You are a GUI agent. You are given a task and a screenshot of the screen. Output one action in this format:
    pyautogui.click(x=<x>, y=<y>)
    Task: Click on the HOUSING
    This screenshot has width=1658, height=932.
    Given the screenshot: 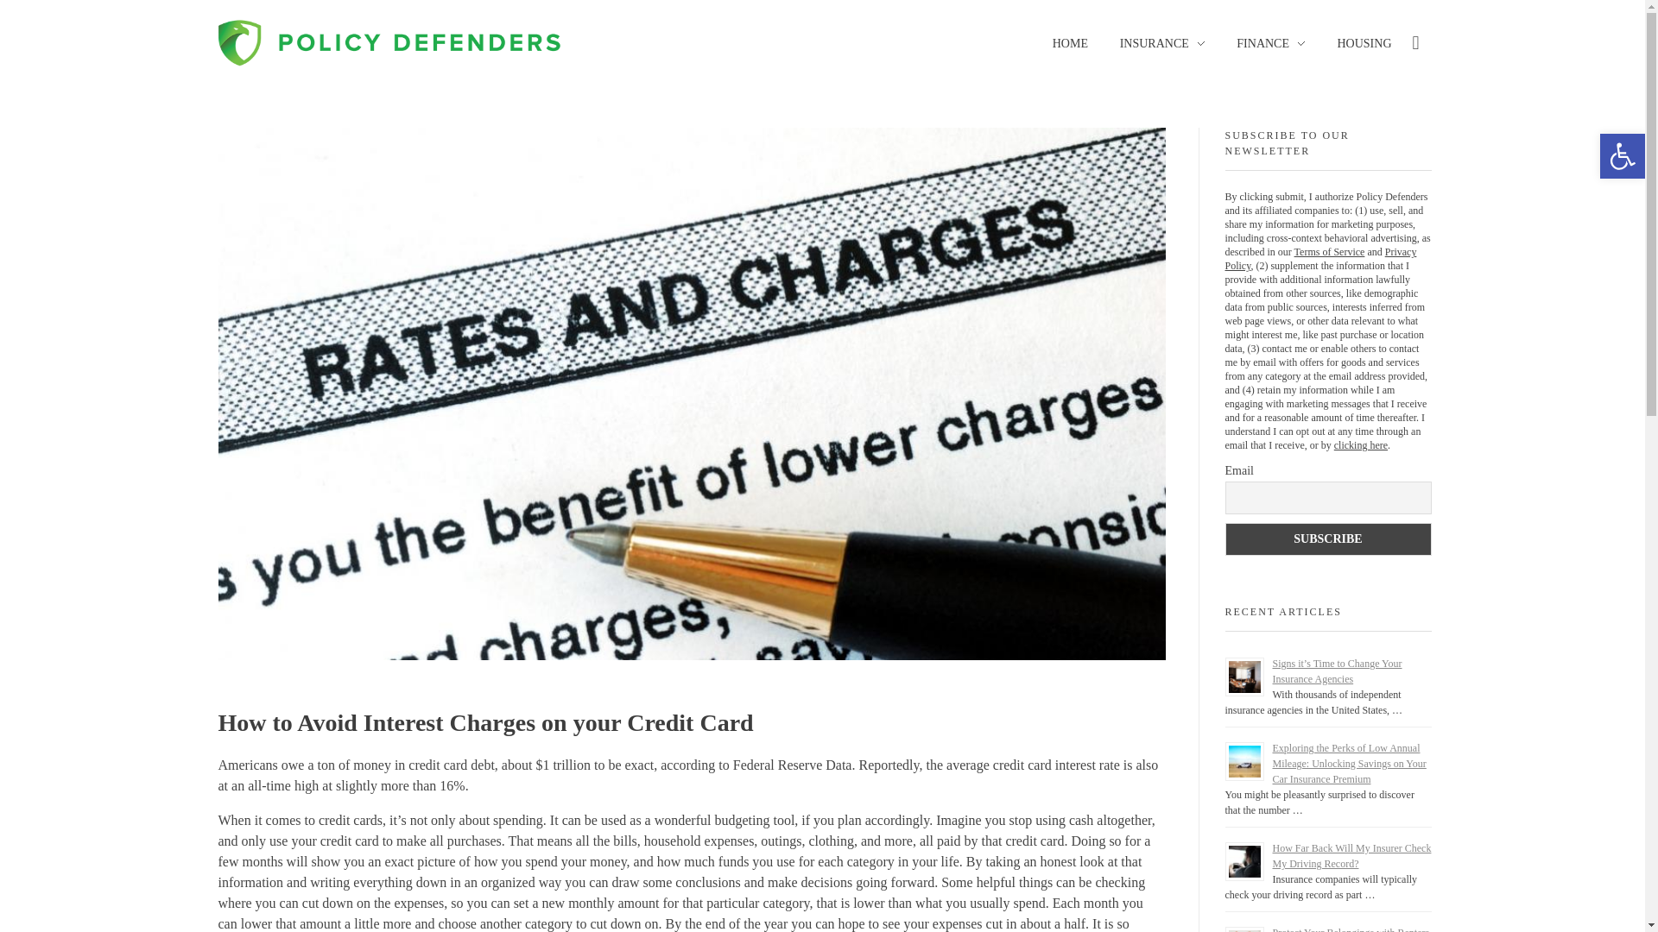 What is the action you would take?
    pyautogui.click(x=1356, y=43)
    